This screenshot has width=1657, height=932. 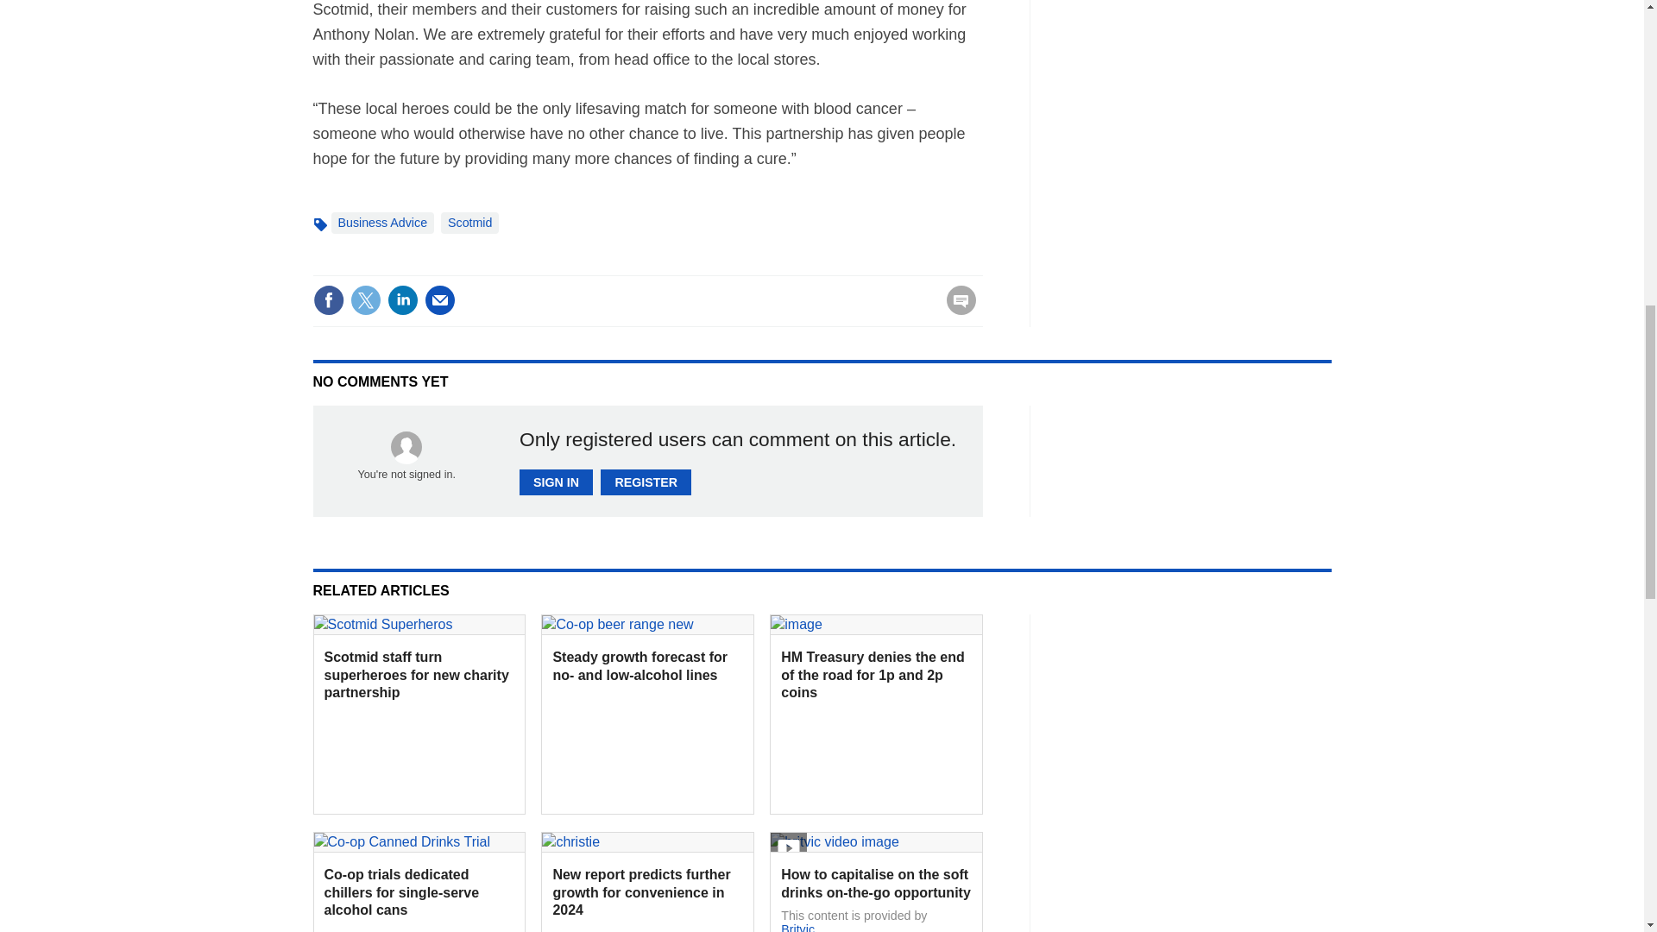 What do you see at coordinates (956, 311) in the screenshot?
I see `No comments` at bounding box center [956, 311].